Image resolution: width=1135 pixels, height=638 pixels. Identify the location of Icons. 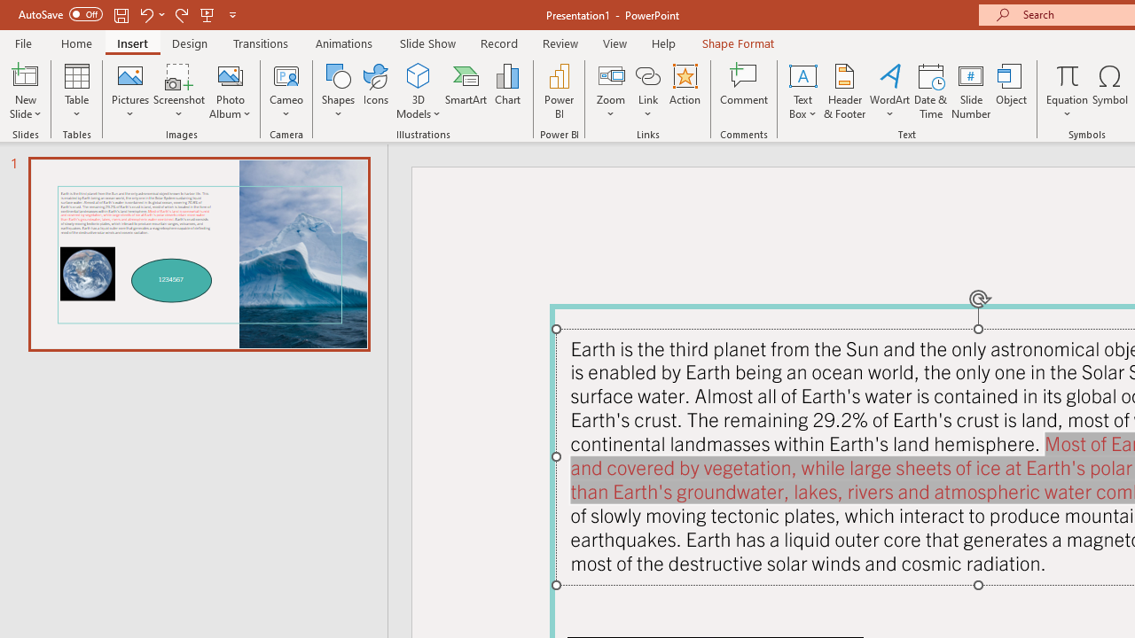
(376, 90).